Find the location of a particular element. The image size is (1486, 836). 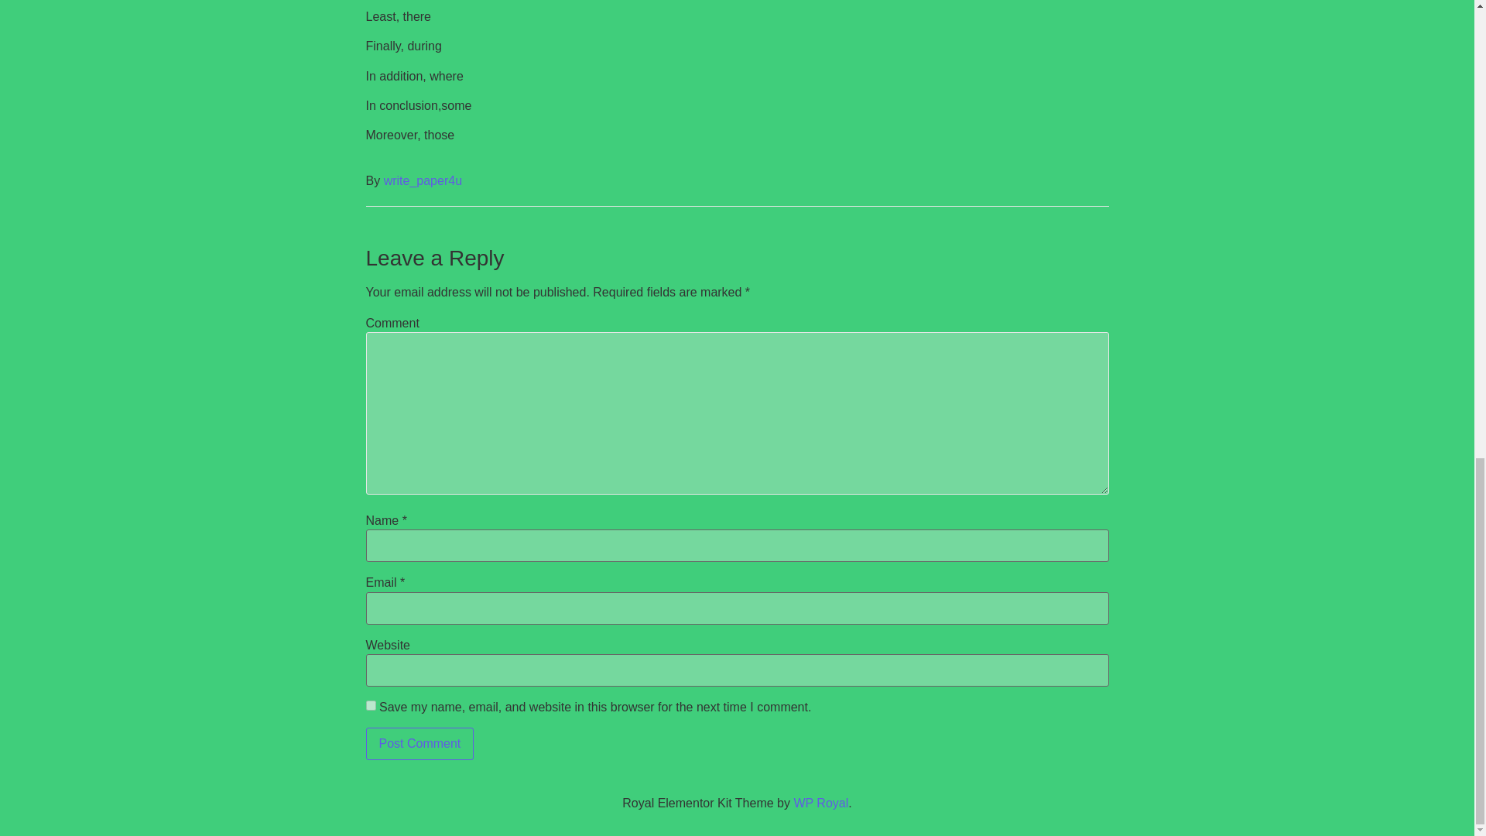

WP Royal is located at coordinates (820, 803).